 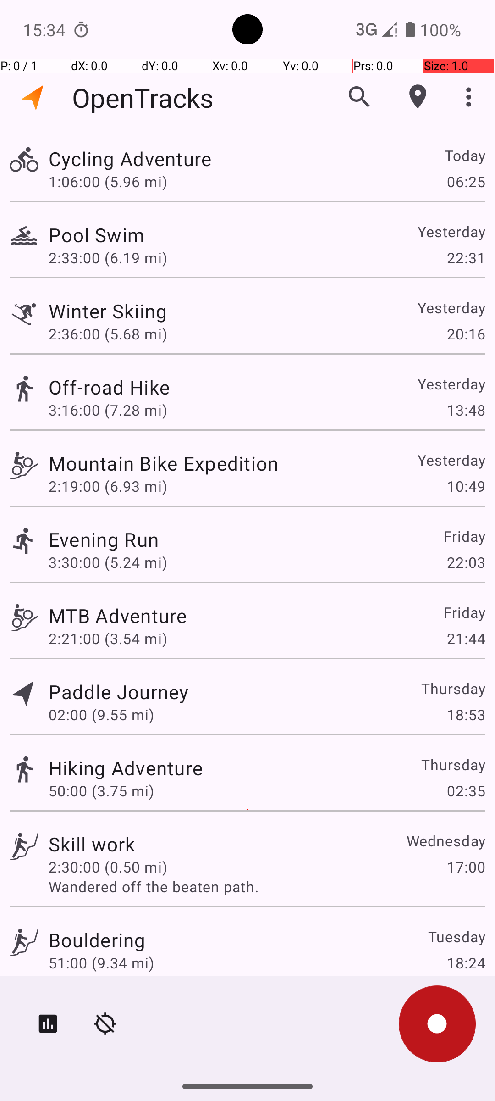 What do you see at coordinates (445, 840) in the screenshot?
I see `Wednesday` at bounding box center [445, 840].